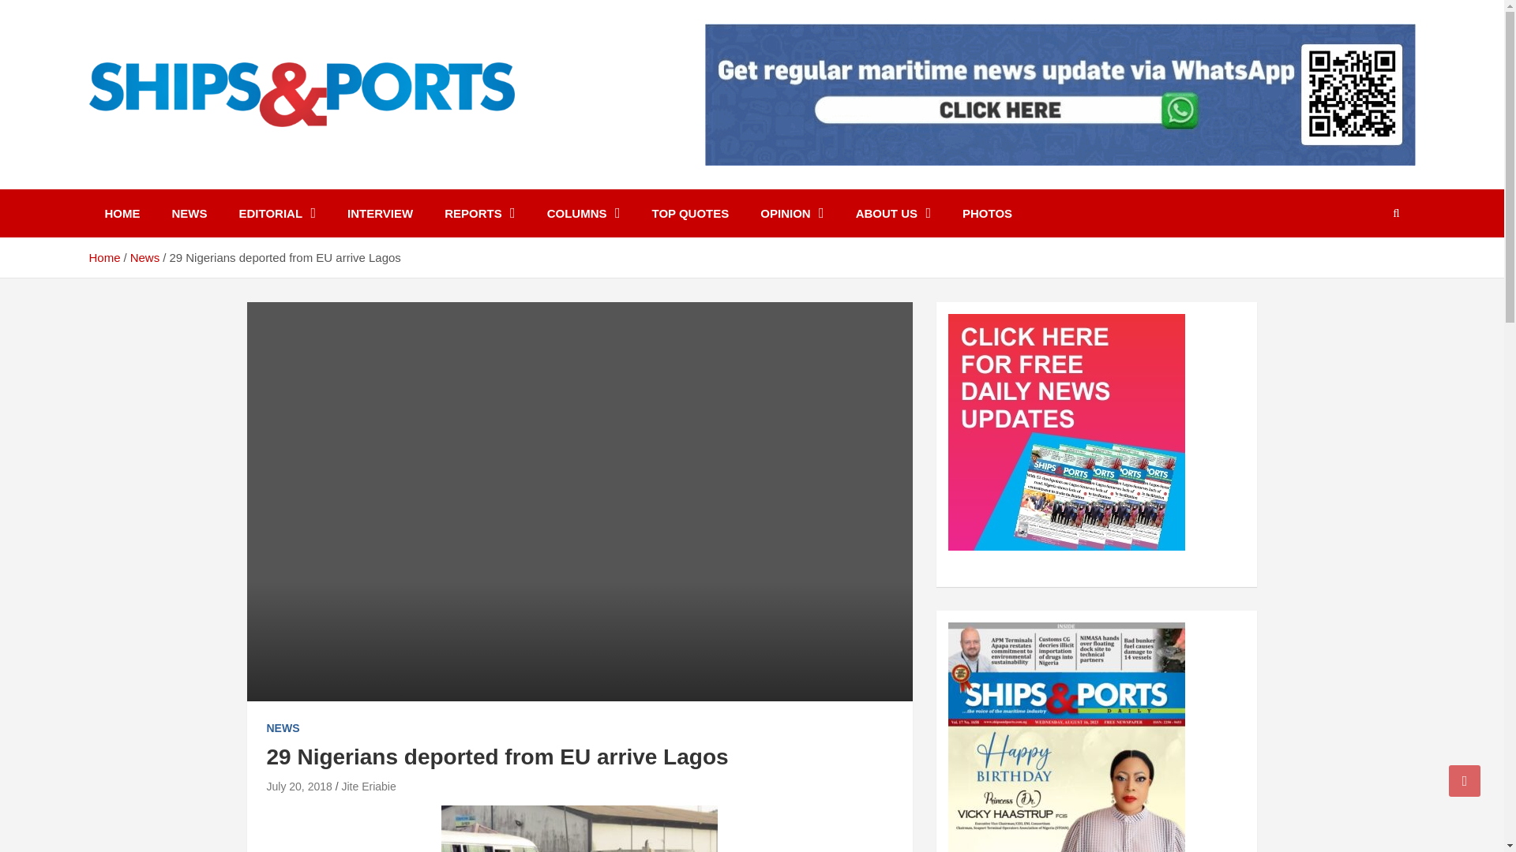 This screenshot has width=1516, height=852. Describe the element at coordinates (277, 213) in the screenshot. I see `EDITORIAL` at that location.